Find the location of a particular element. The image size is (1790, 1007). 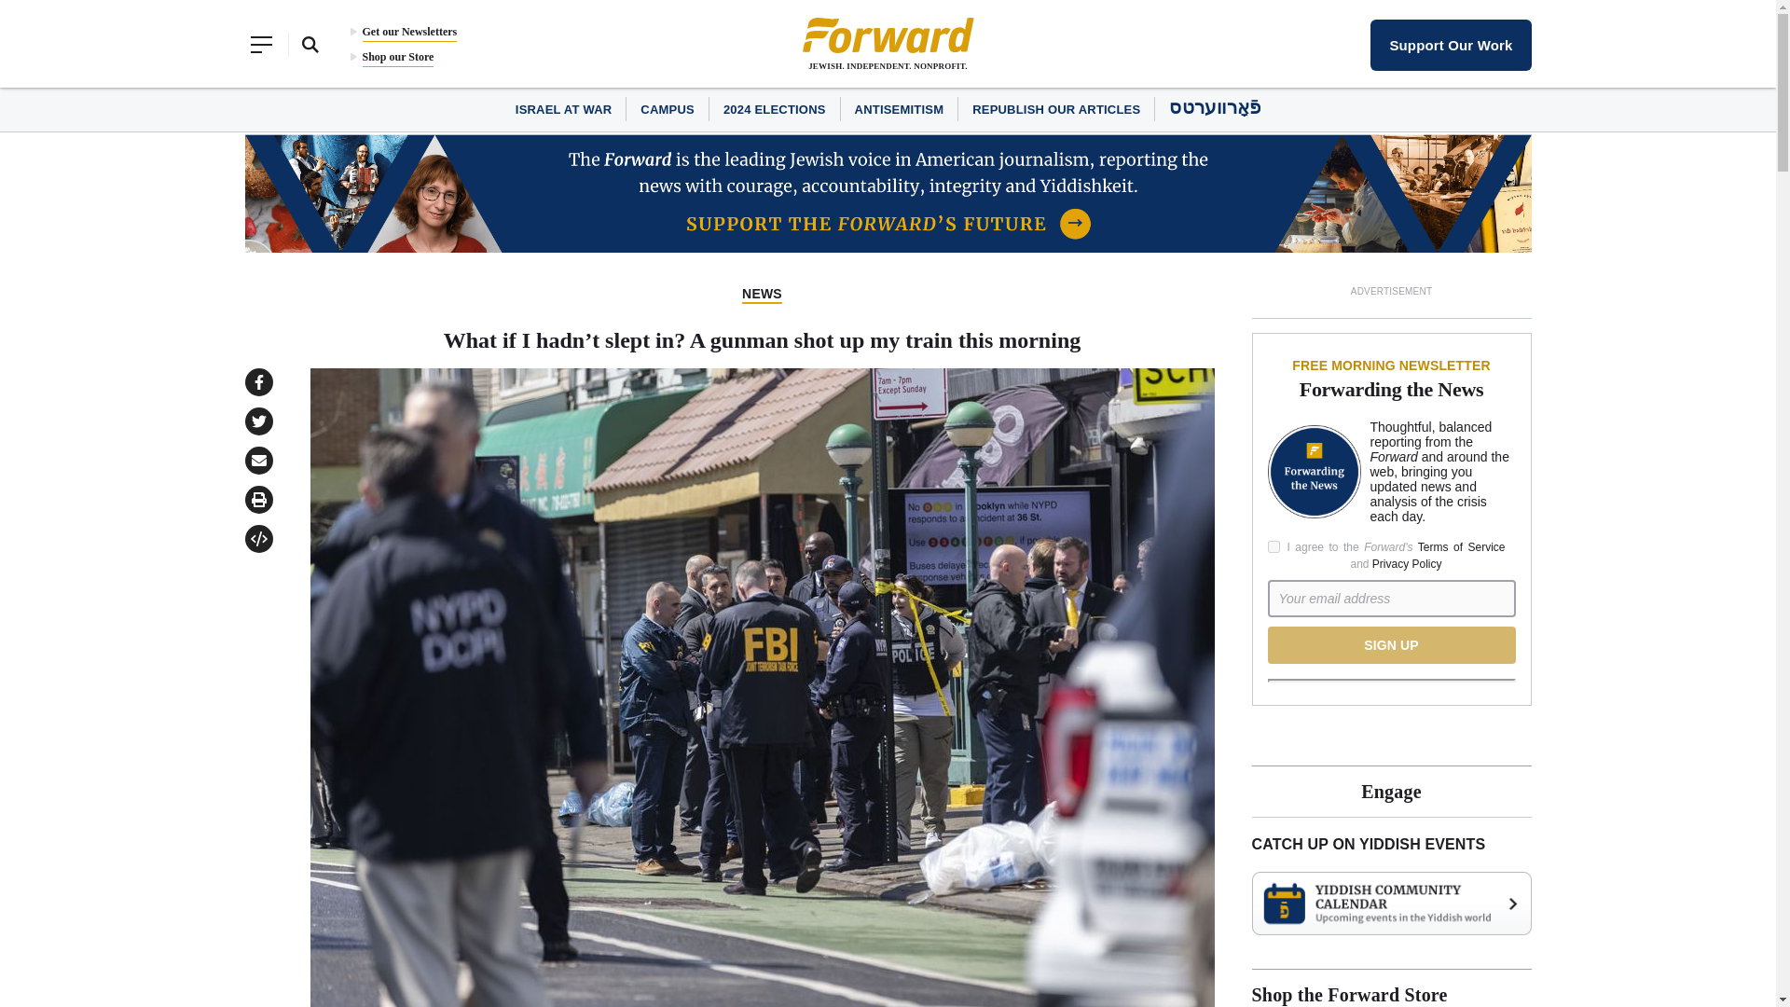

ISRAEL AT WAR is located at coordinates (563, 110).